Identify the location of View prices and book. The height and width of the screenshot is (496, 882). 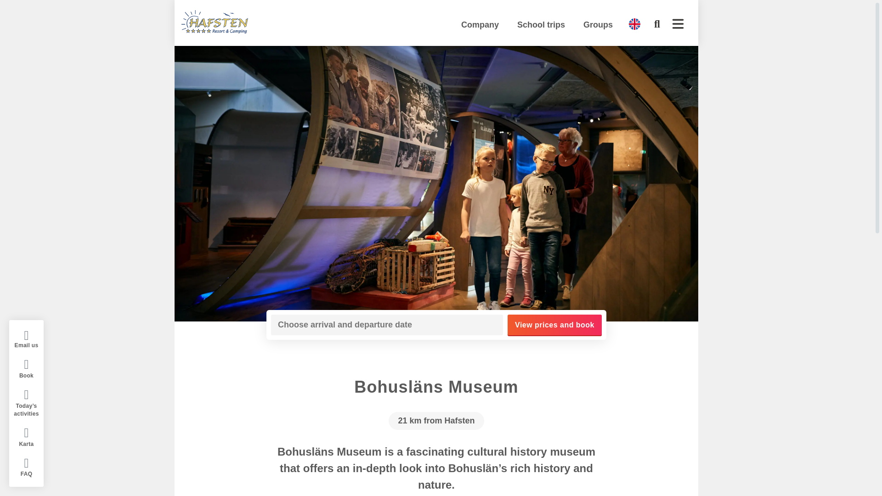
(554, 325).